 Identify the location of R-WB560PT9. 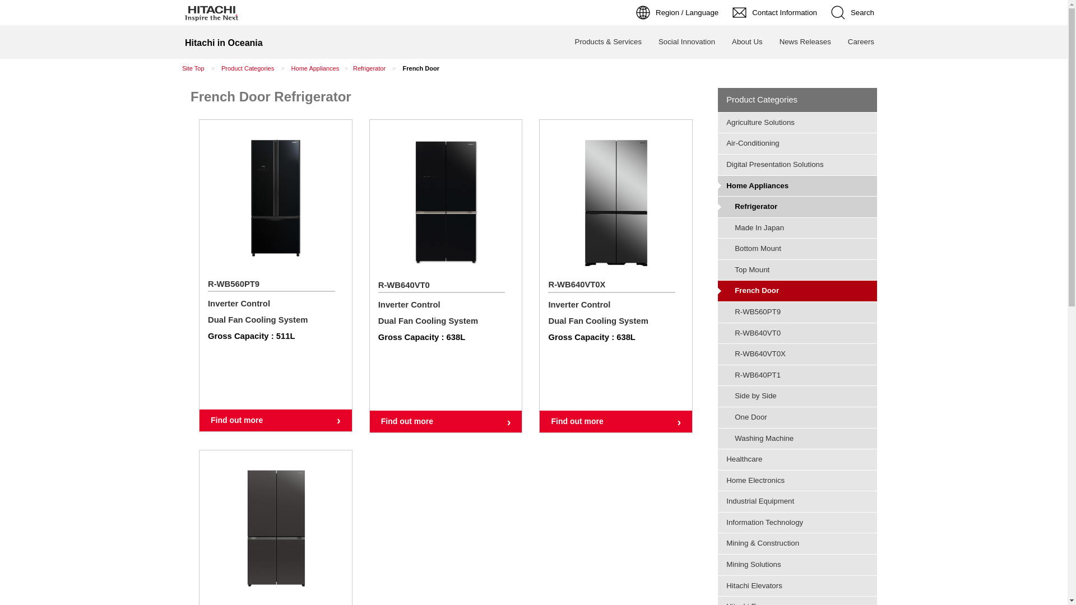
(797, 312).